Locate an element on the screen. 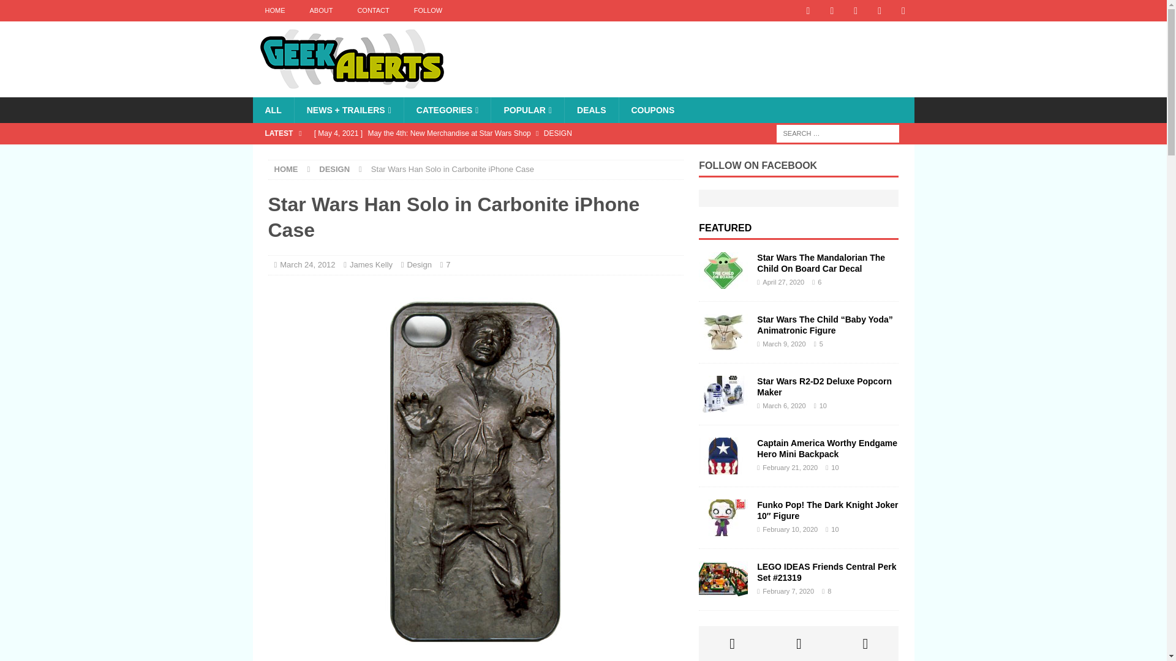  Search is located at coordinates (45, 10).